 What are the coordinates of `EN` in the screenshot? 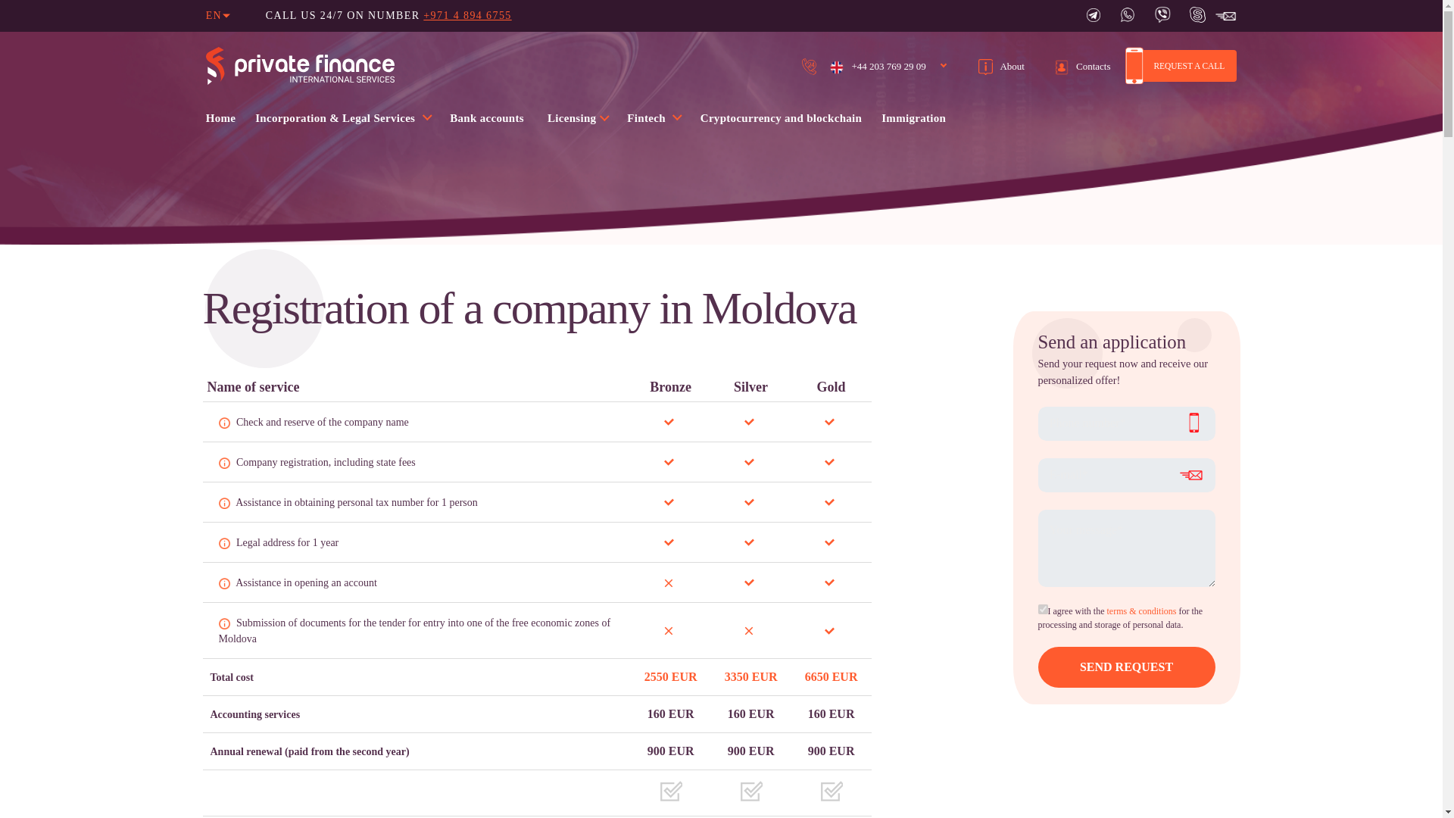 It's located at (214, 16).